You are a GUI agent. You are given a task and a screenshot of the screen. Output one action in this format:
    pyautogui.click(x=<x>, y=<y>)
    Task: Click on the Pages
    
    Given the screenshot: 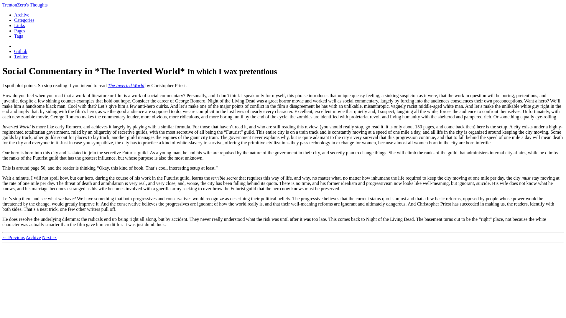 What is the action you would take?
    pyautogui.click(x=19, y=31)
    